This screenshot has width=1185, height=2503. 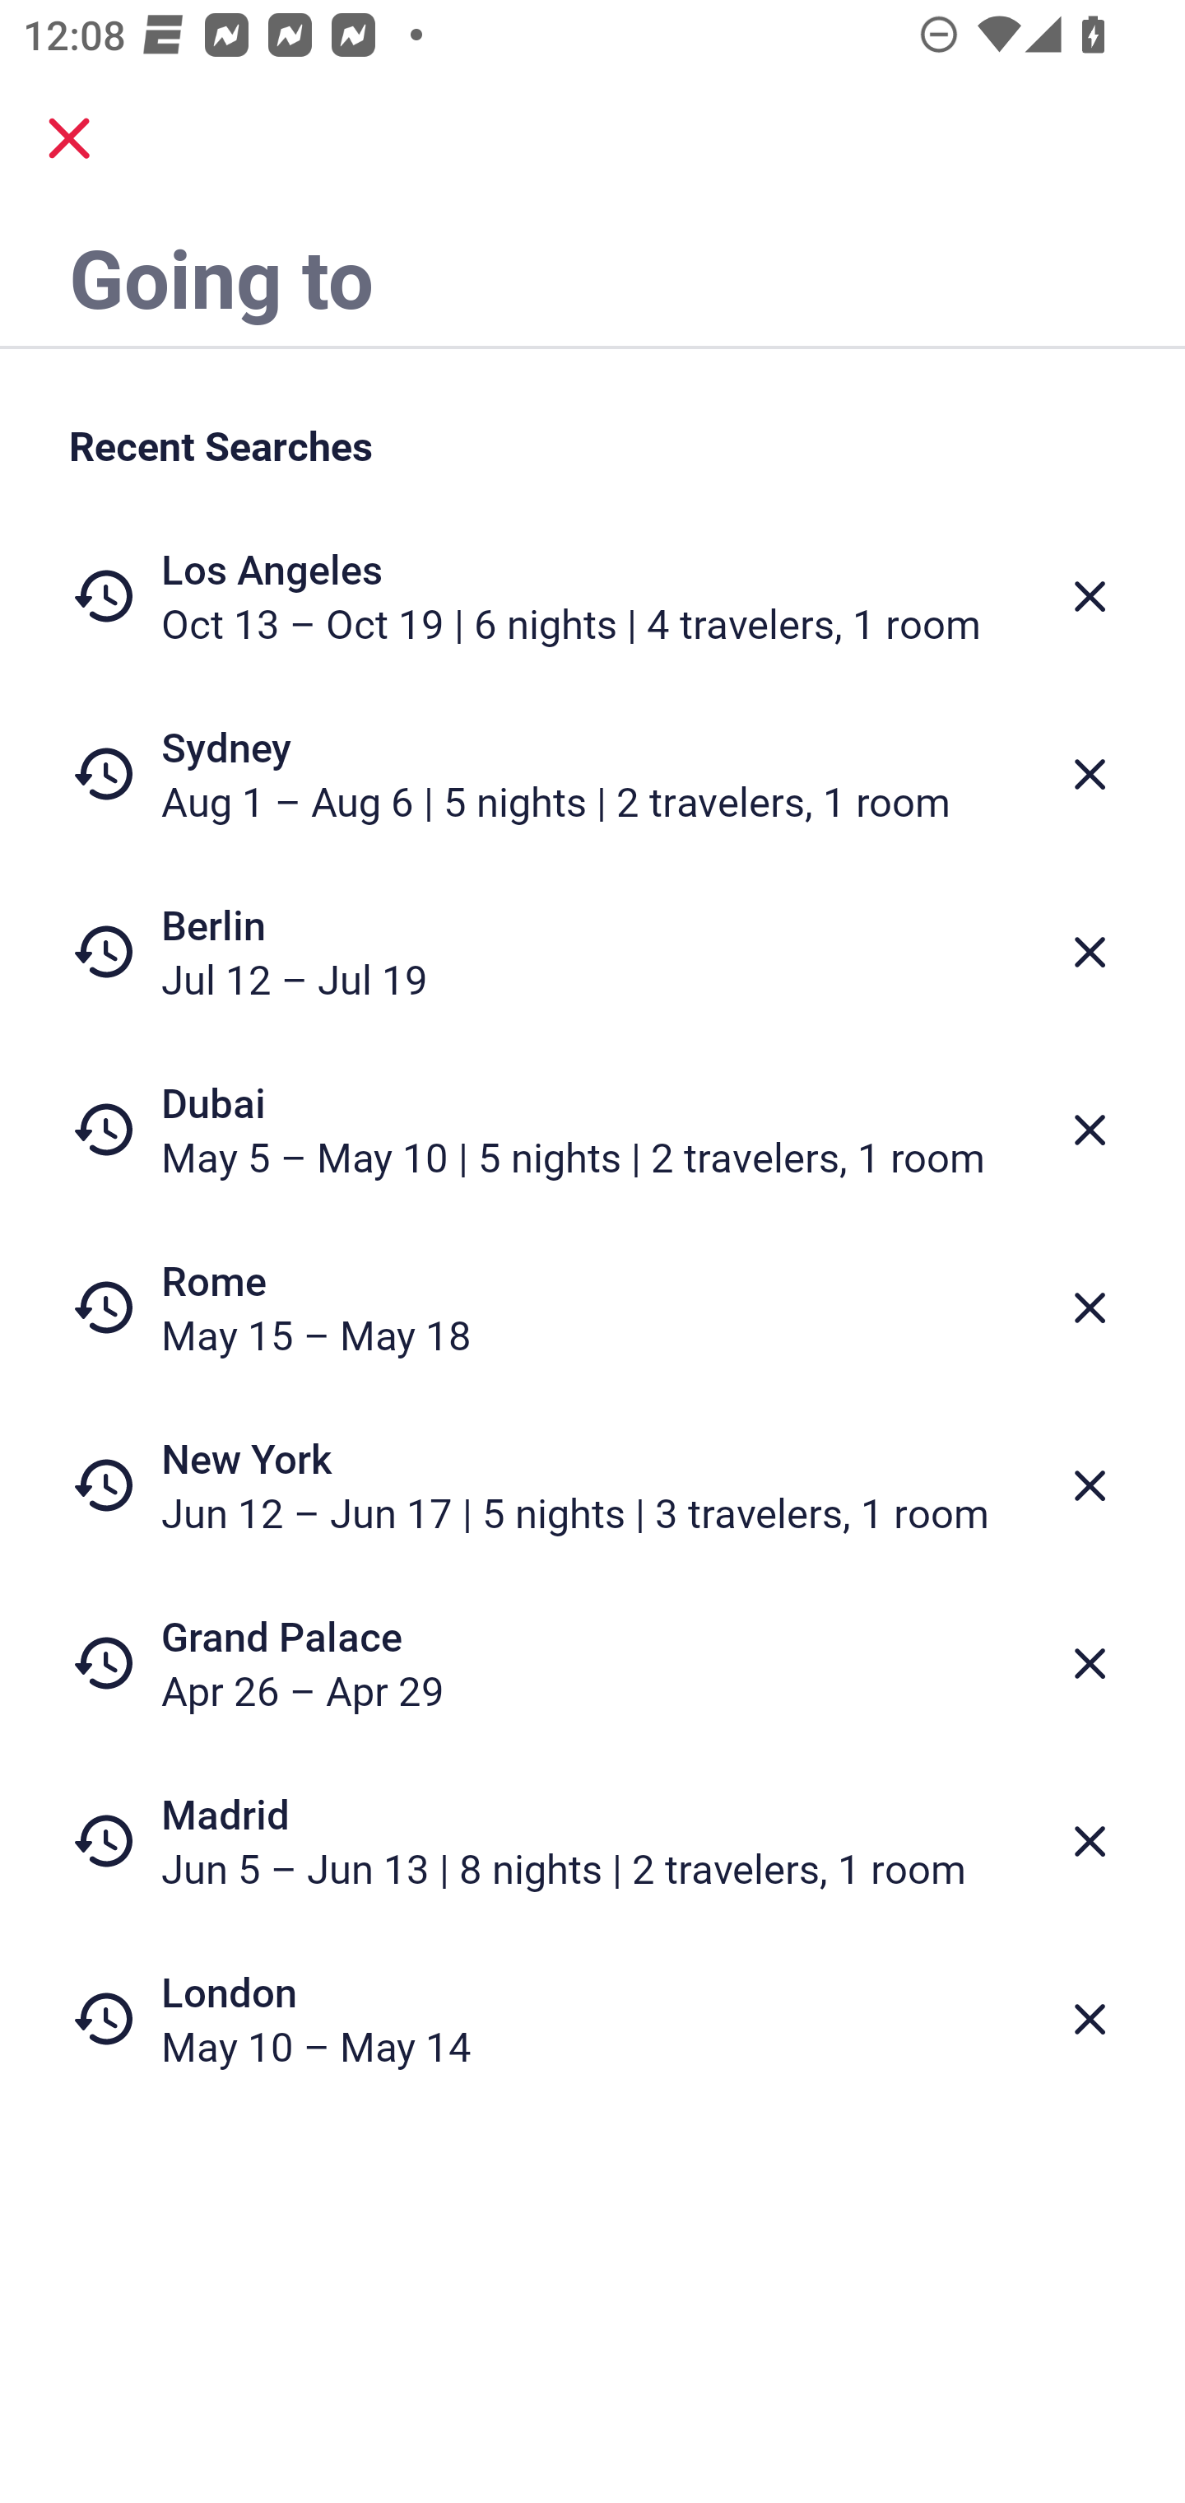 I want to click on Delete from recent searches, so click(x=1090, y=596).